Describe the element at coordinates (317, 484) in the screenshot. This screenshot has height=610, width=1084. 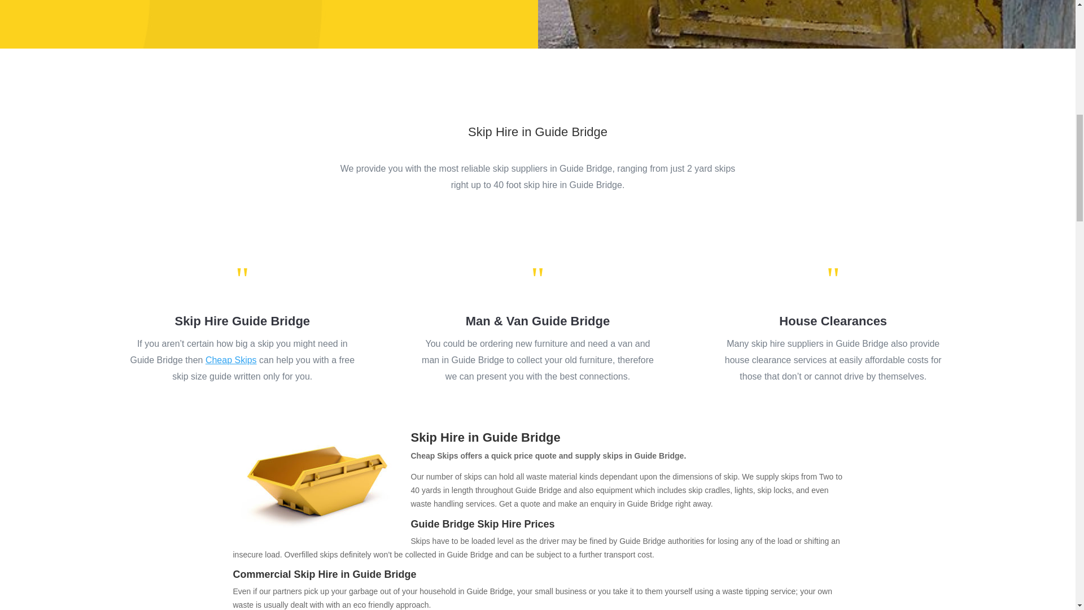
I see `Cheap Skips in Guide Bridge` at that location.